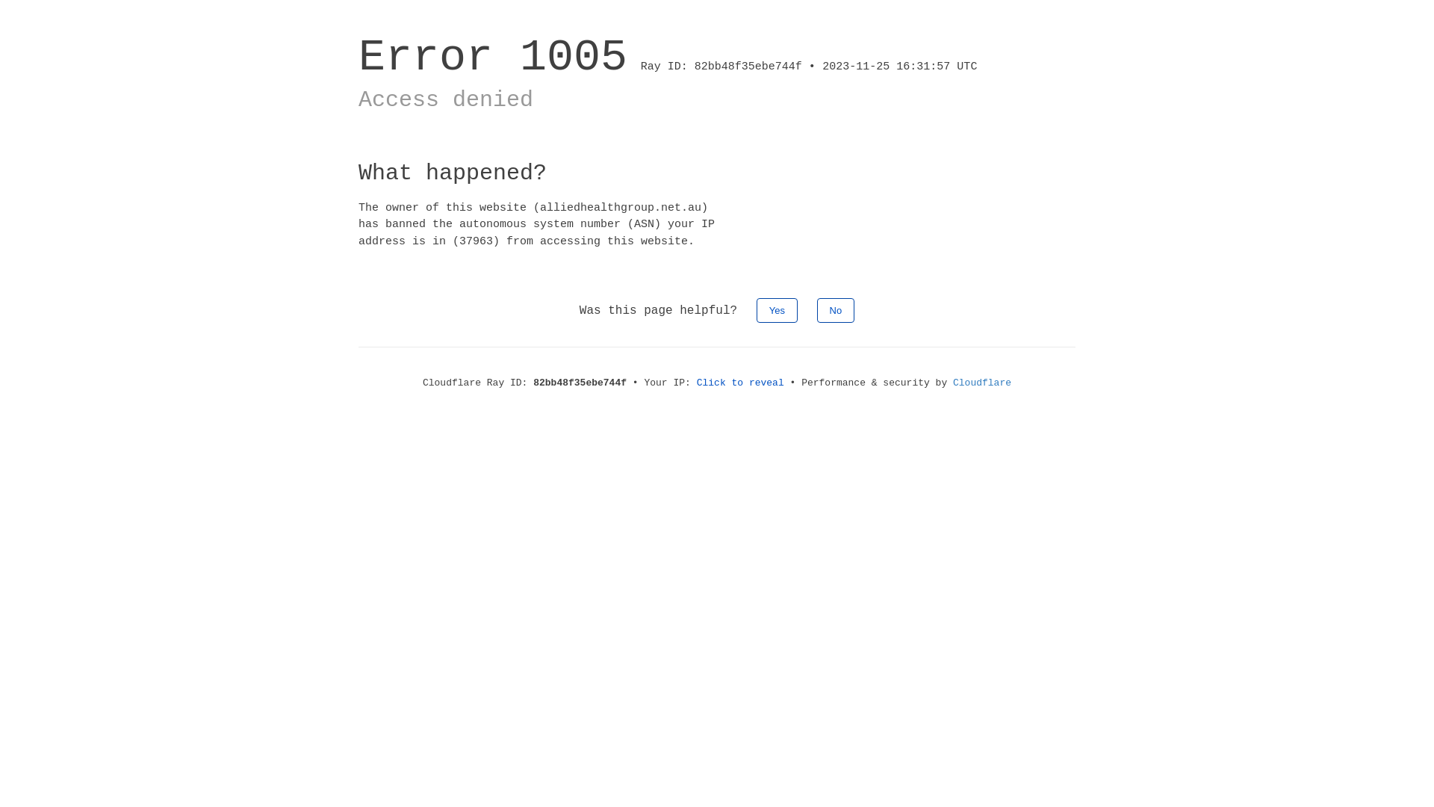  I want to click on Cloudflare, so click(982, 383).